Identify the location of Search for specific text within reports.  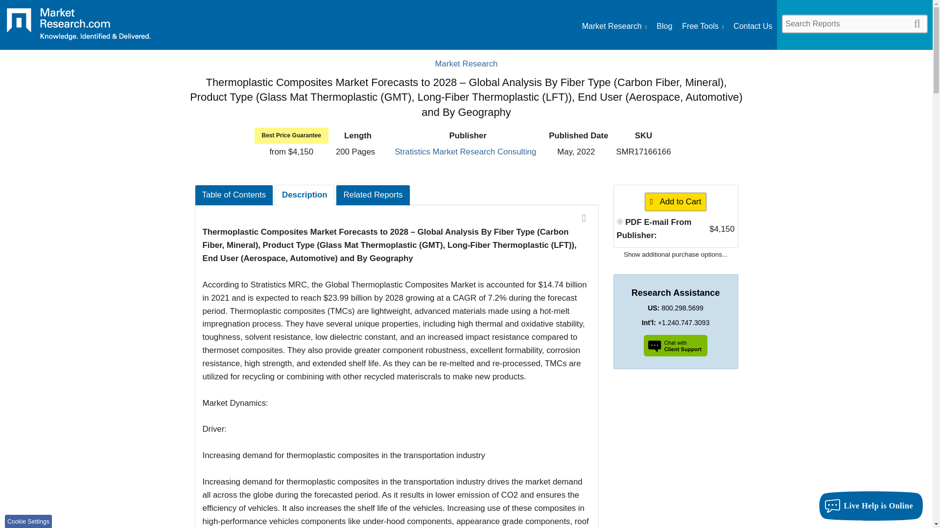
(854, 23).